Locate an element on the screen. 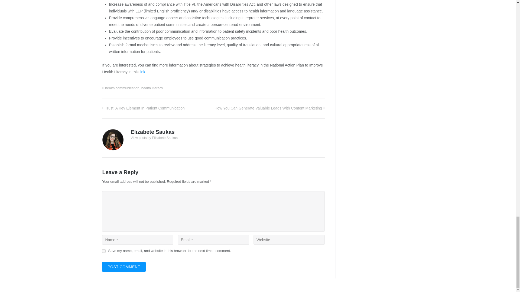 This screenshot has height=292, width=520. health literacy is located at coordinates (152, 88).